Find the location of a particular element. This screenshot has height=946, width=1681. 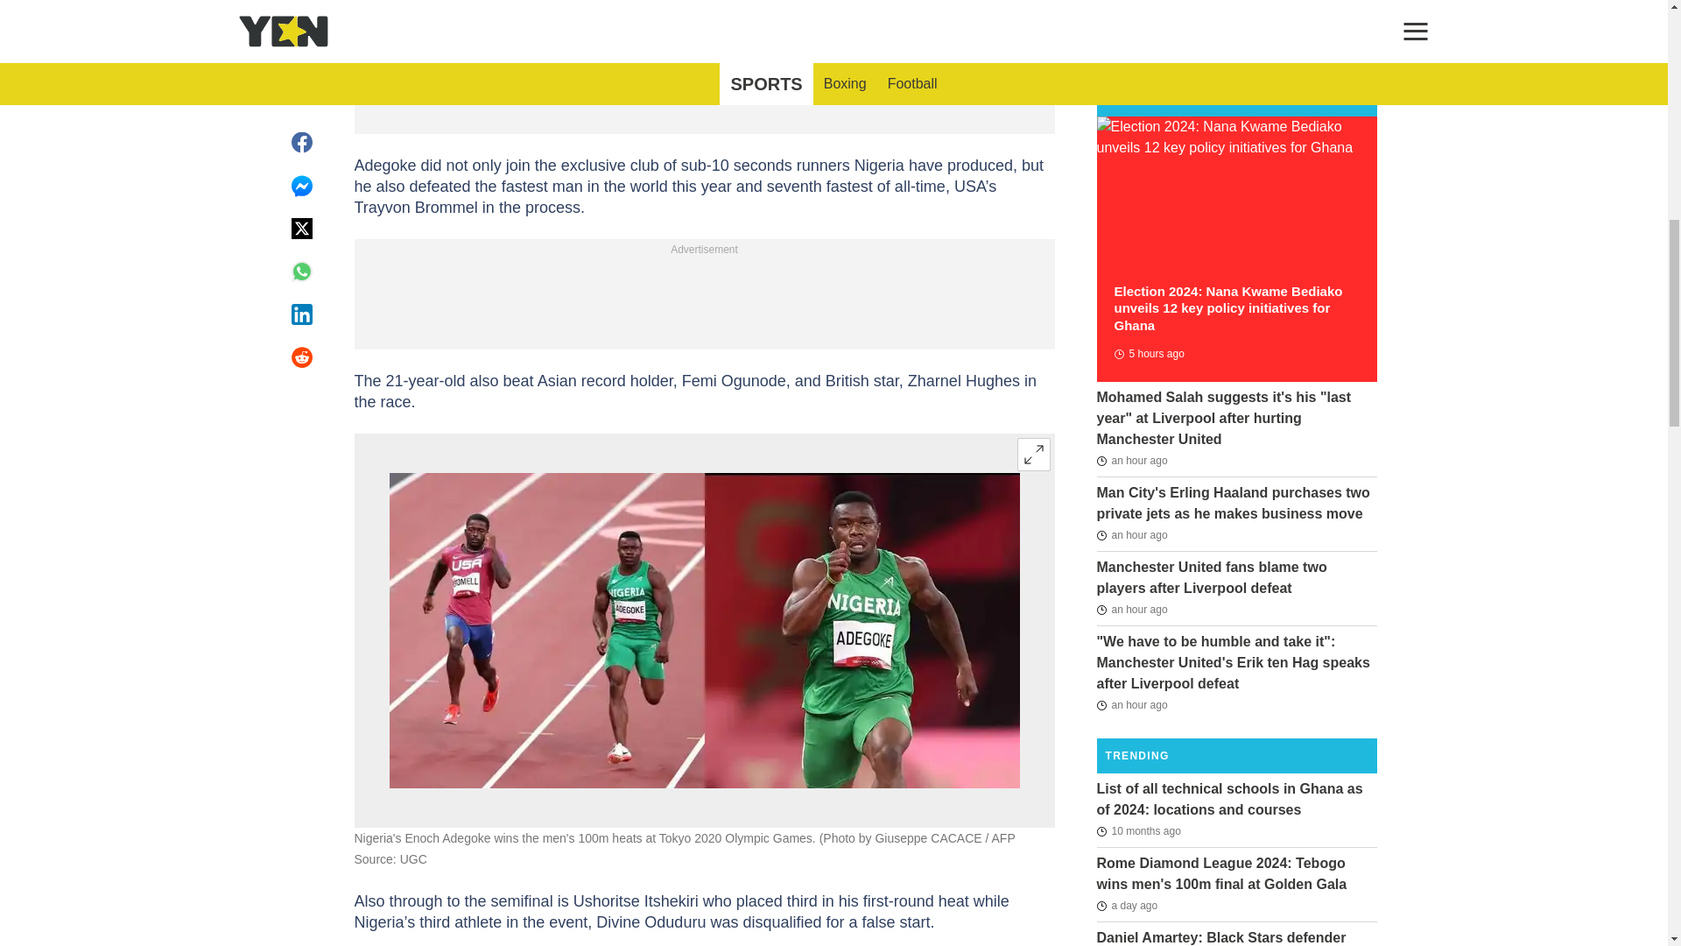

2024-09-01T15:03:35Z is located at coordinates (1148, 354).